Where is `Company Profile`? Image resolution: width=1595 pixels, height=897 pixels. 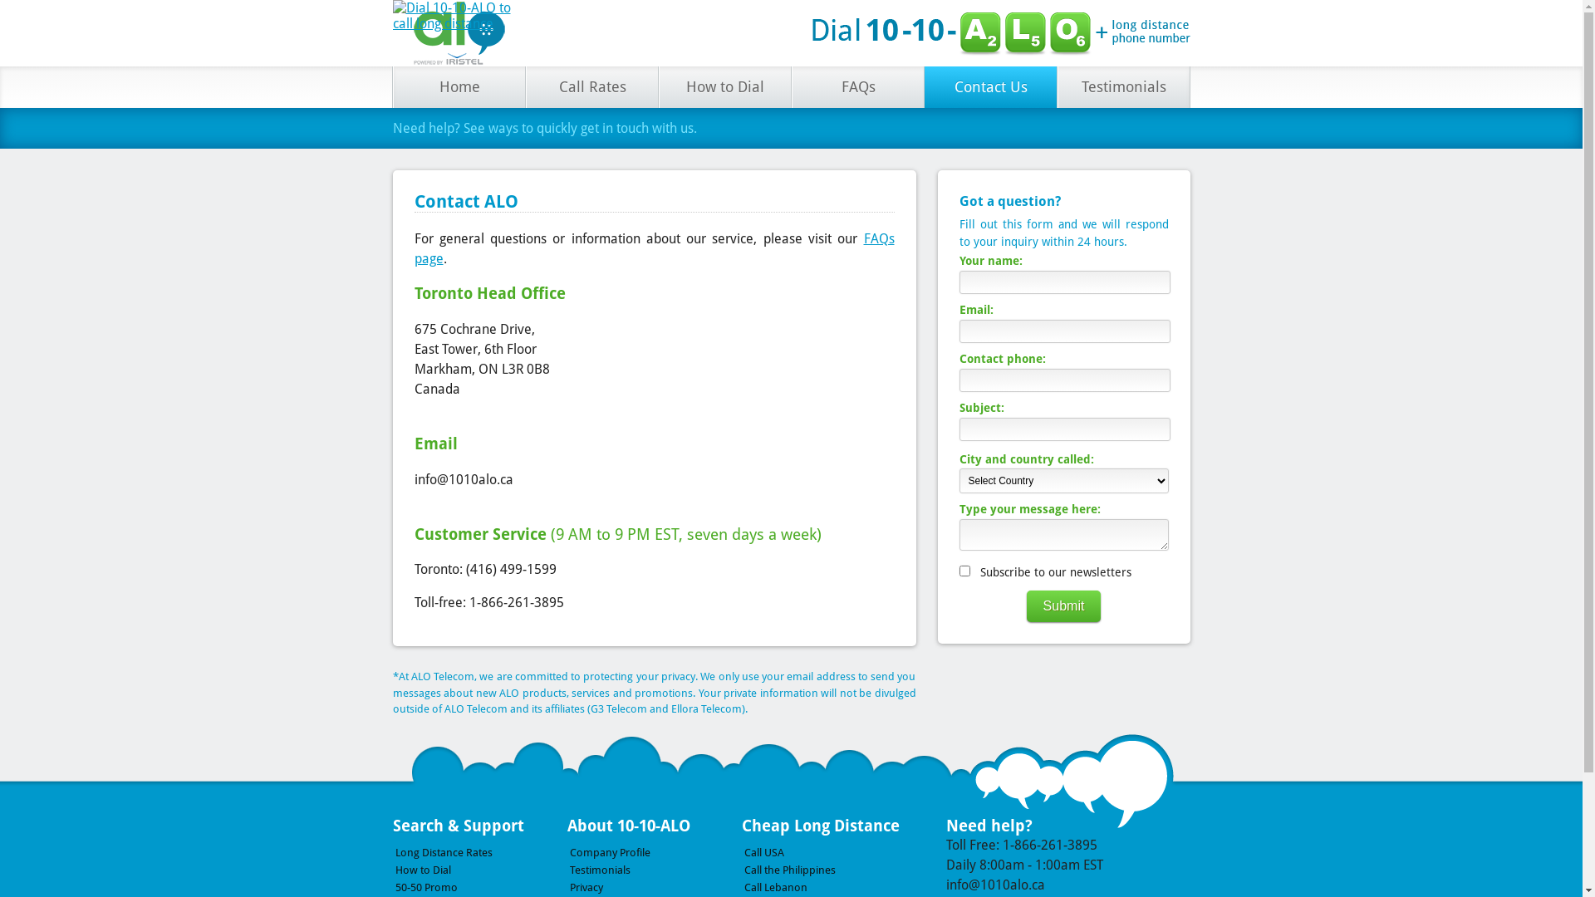 Company Profile is located at coordinates (654, 852).